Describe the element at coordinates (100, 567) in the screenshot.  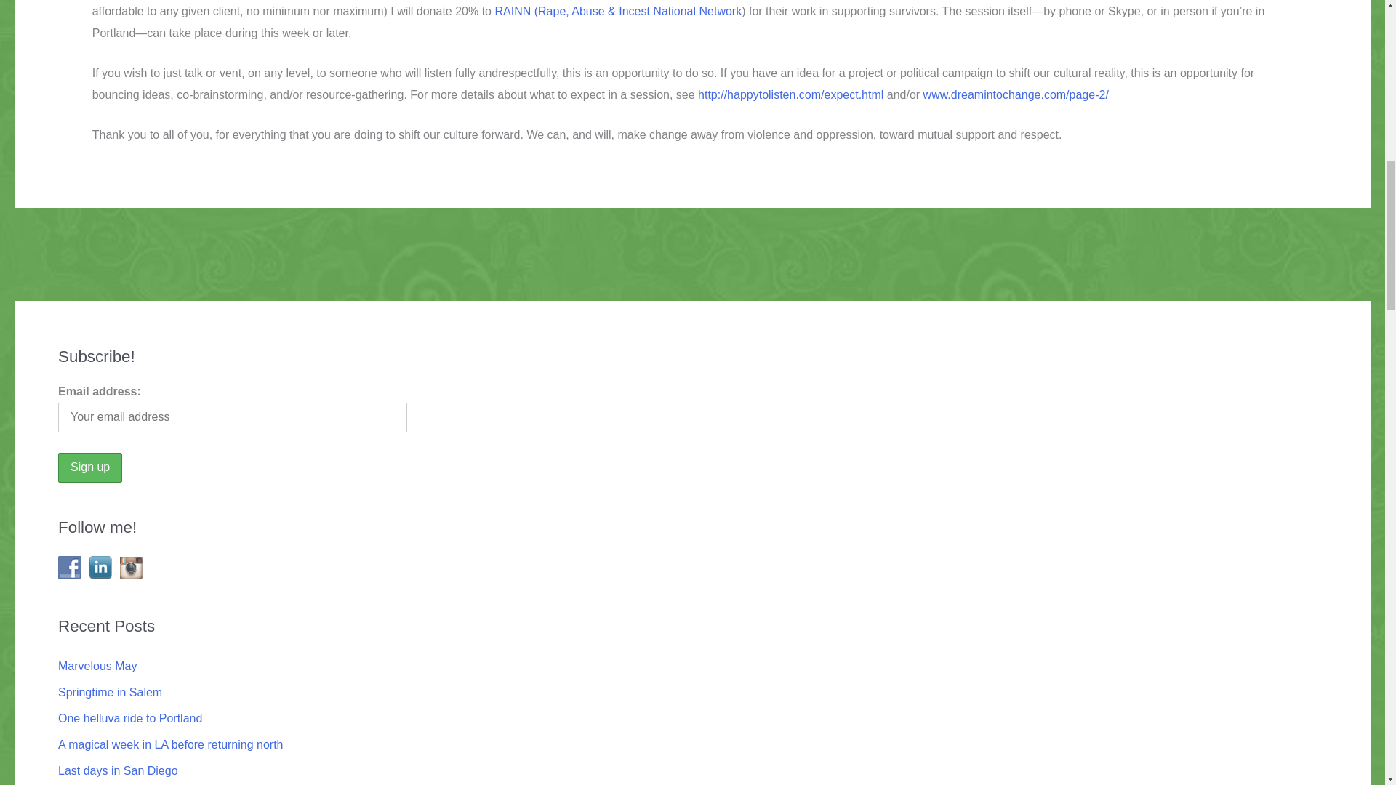
I see `Follow Us on LinkedIn` at that location.